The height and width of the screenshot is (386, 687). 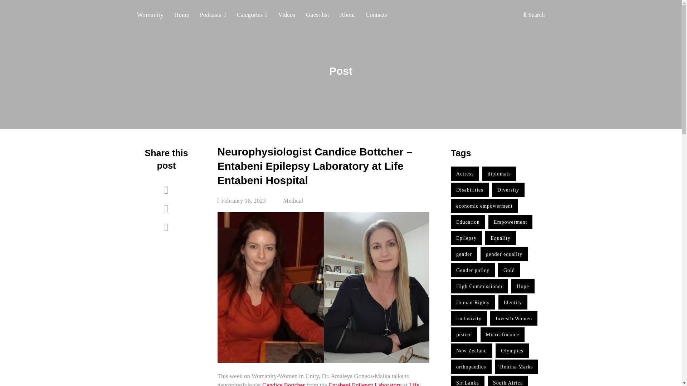 I want to click on Home, so click(x=182, y=19).